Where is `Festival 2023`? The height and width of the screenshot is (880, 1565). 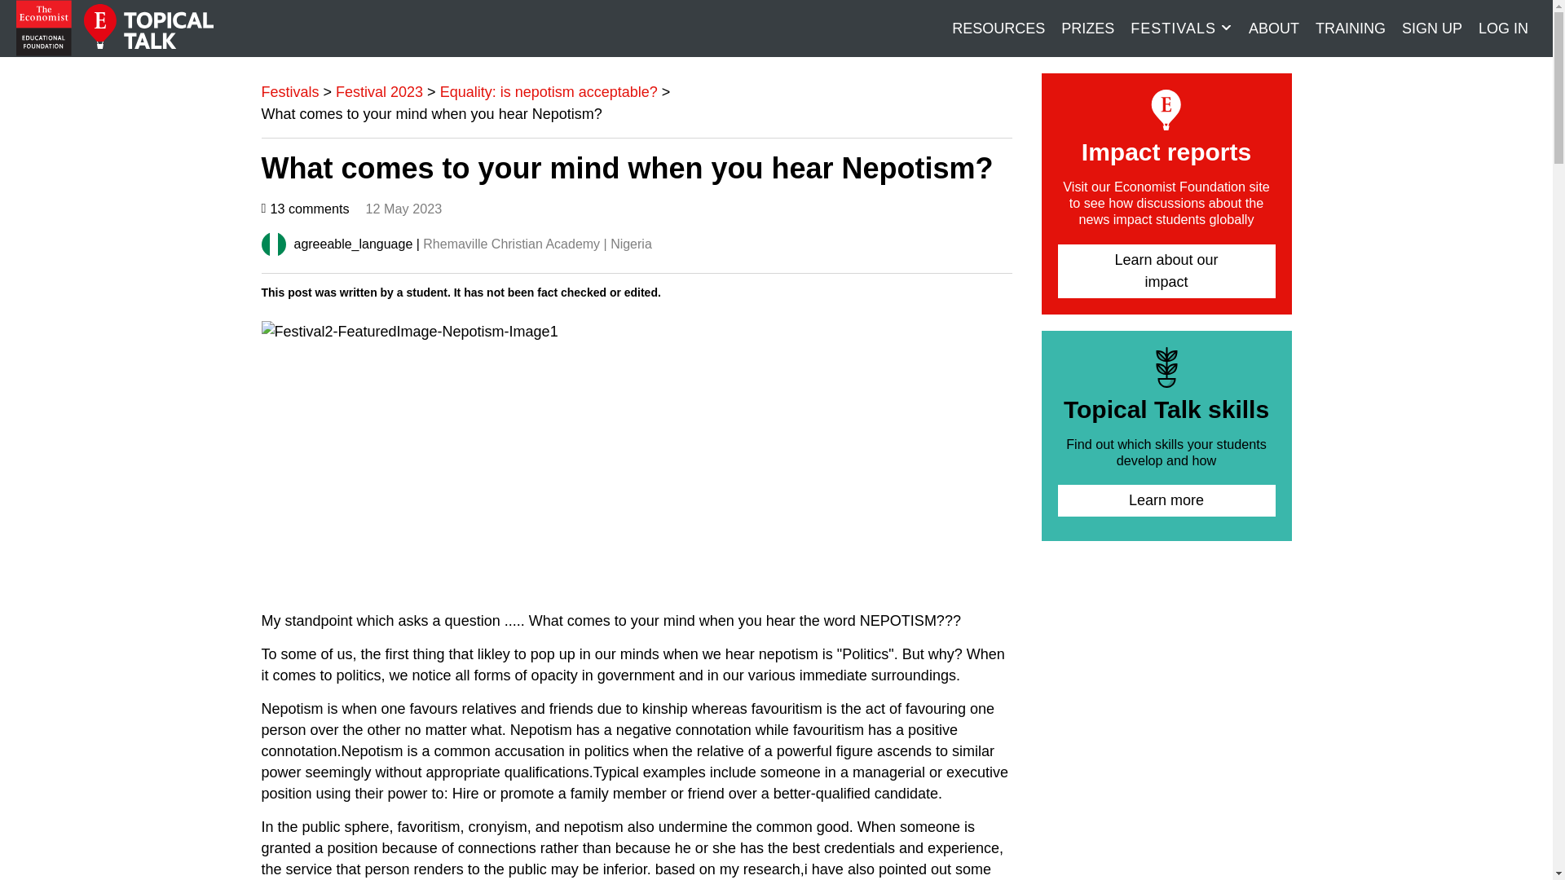 Festival 2023 is located at coordinates (379, 91).